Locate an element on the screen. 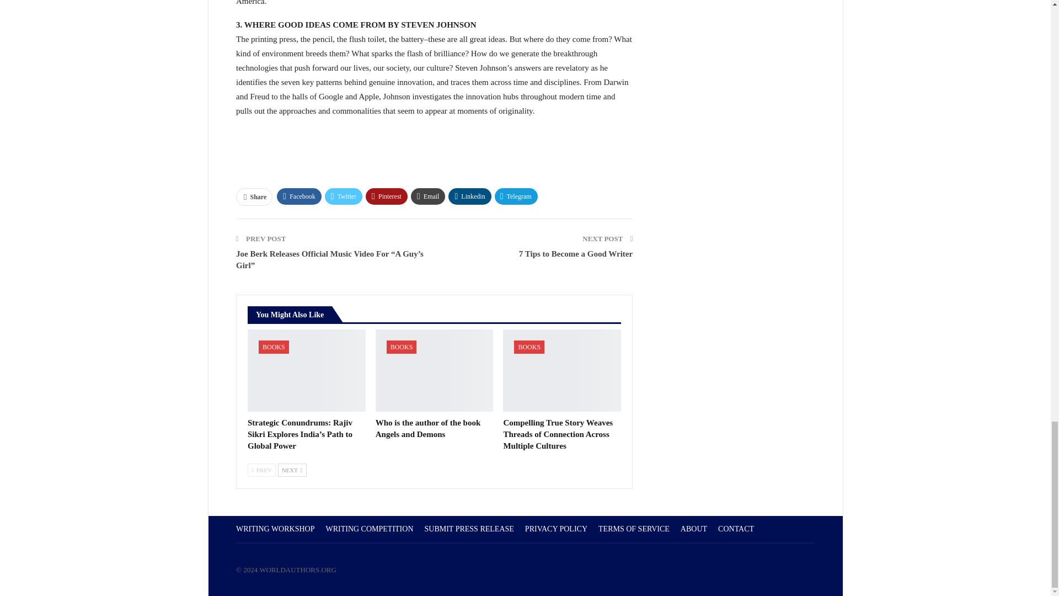  BOOKS is located at coordinates (402, 347).